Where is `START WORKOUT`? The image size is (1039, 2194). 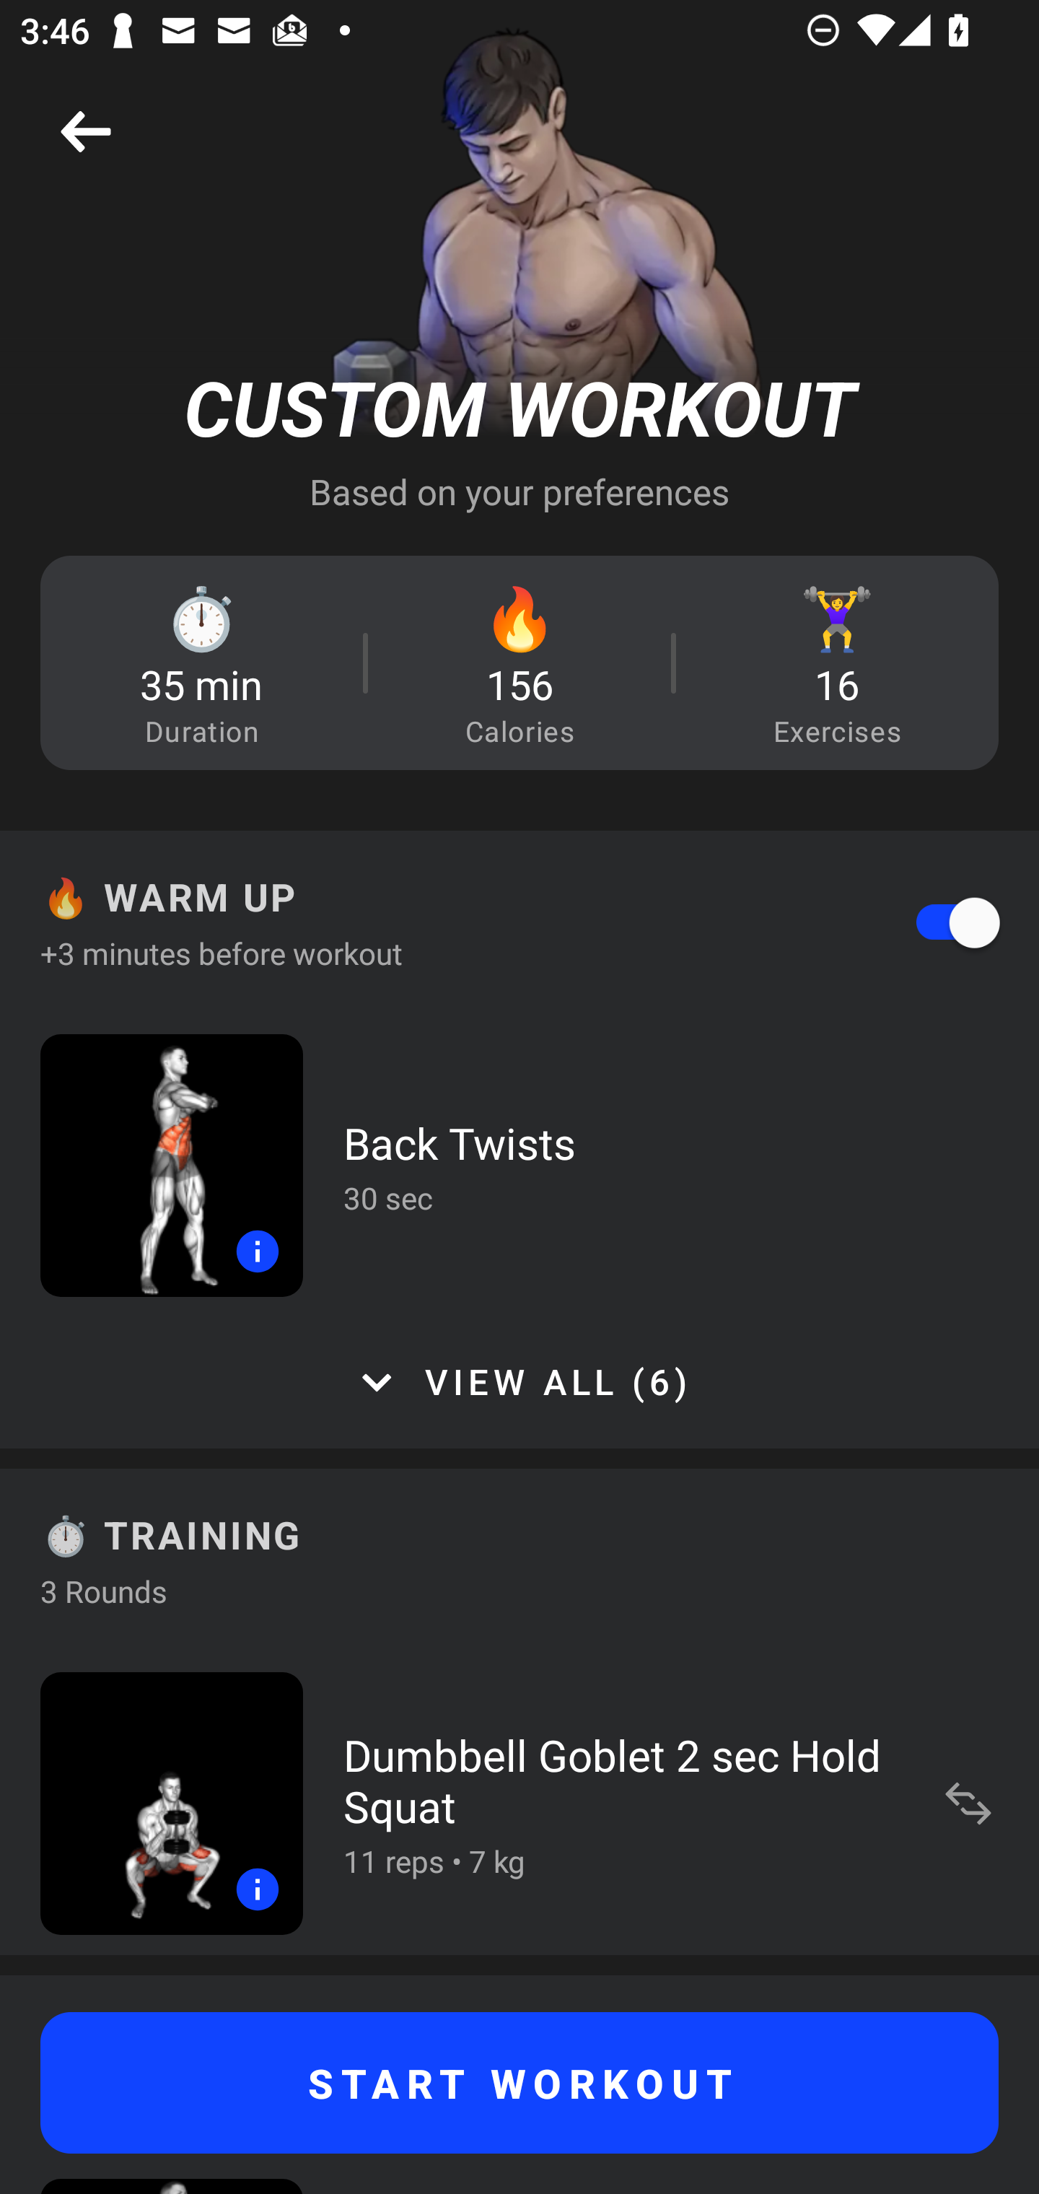
START WORKOUT is located at coordinates (519, 2083).